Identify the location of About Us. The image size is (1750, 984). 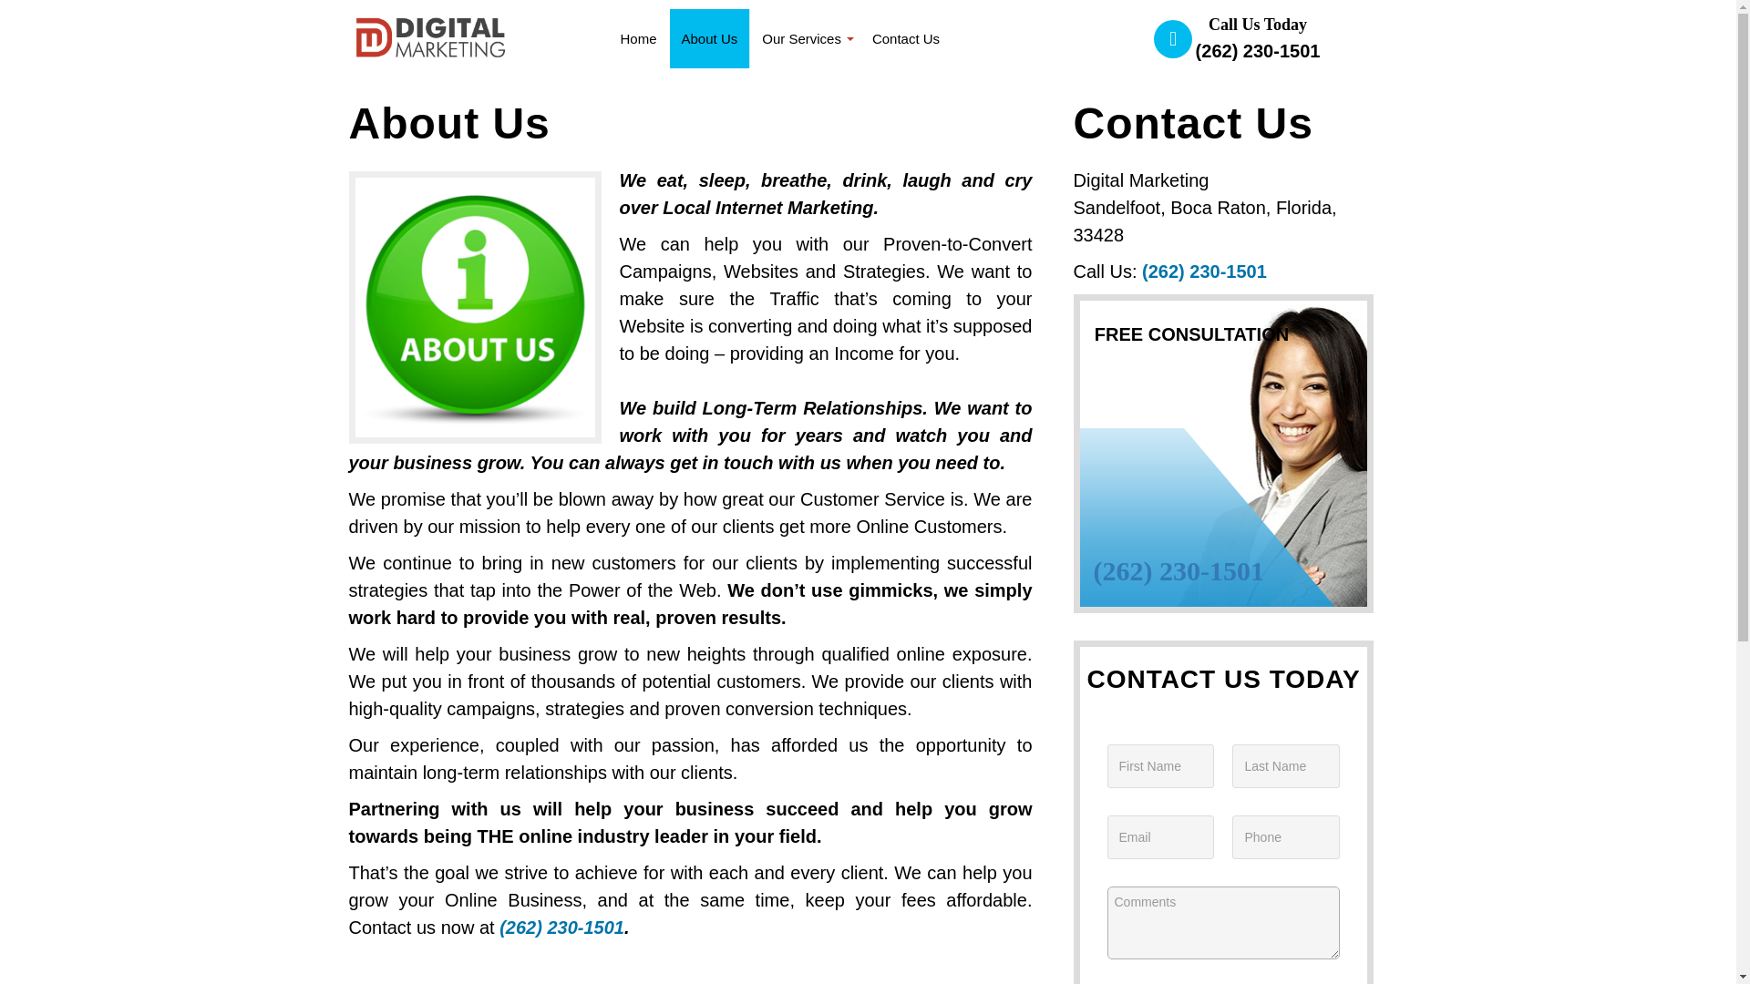
(710, 38).